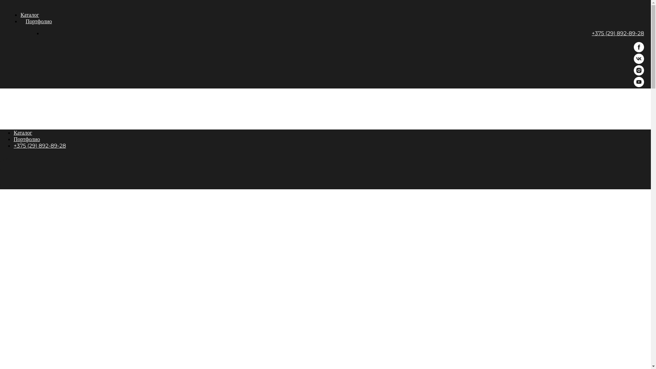 The height and width of the screenshot is (369, 656). I want to click on +375 (29) 892-89-28, so click(618, 33).